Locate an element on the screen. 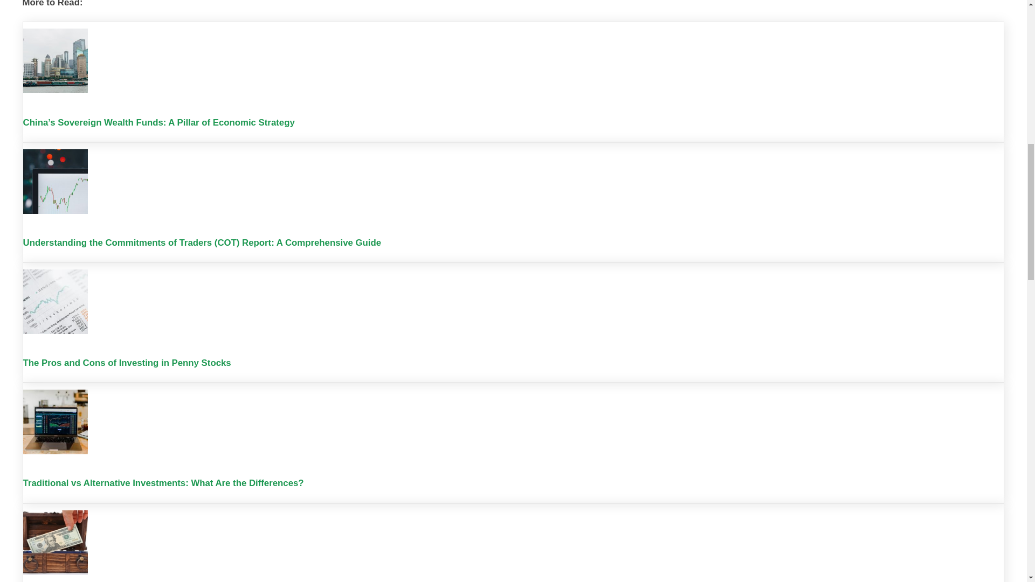 This screenshot has width=1035, height=582. The Pros and Cons of Investing in Penny Stocks is located at coordinates (127, 363).